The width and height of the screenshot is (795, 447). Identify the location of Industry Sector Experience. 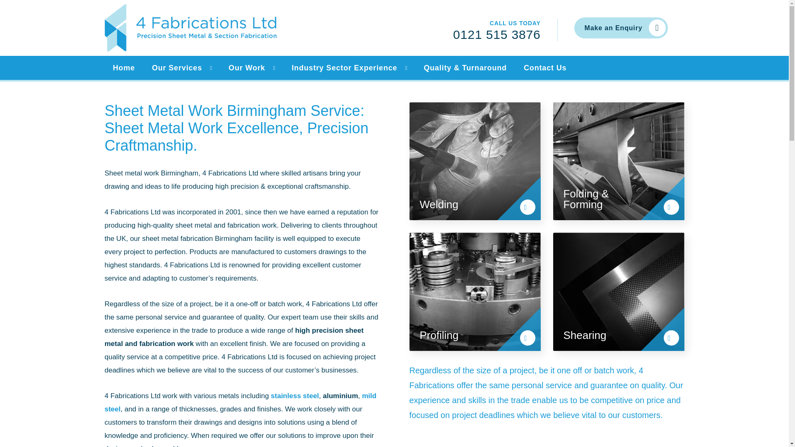
(343, 68).